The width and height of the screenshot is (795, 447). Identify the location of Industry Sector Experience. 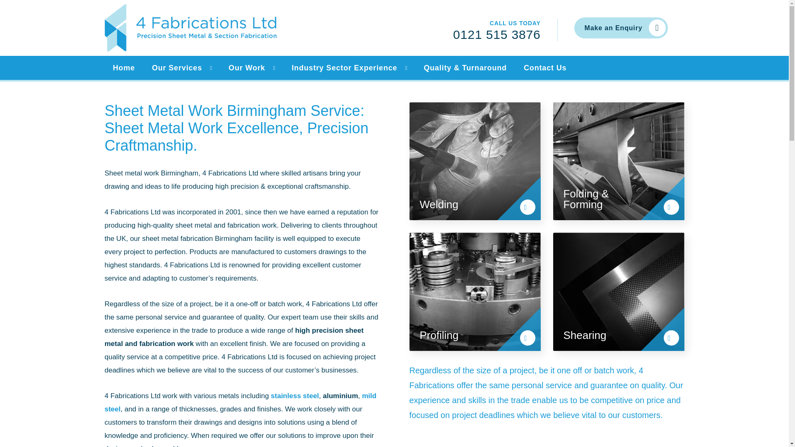
(343, 68).